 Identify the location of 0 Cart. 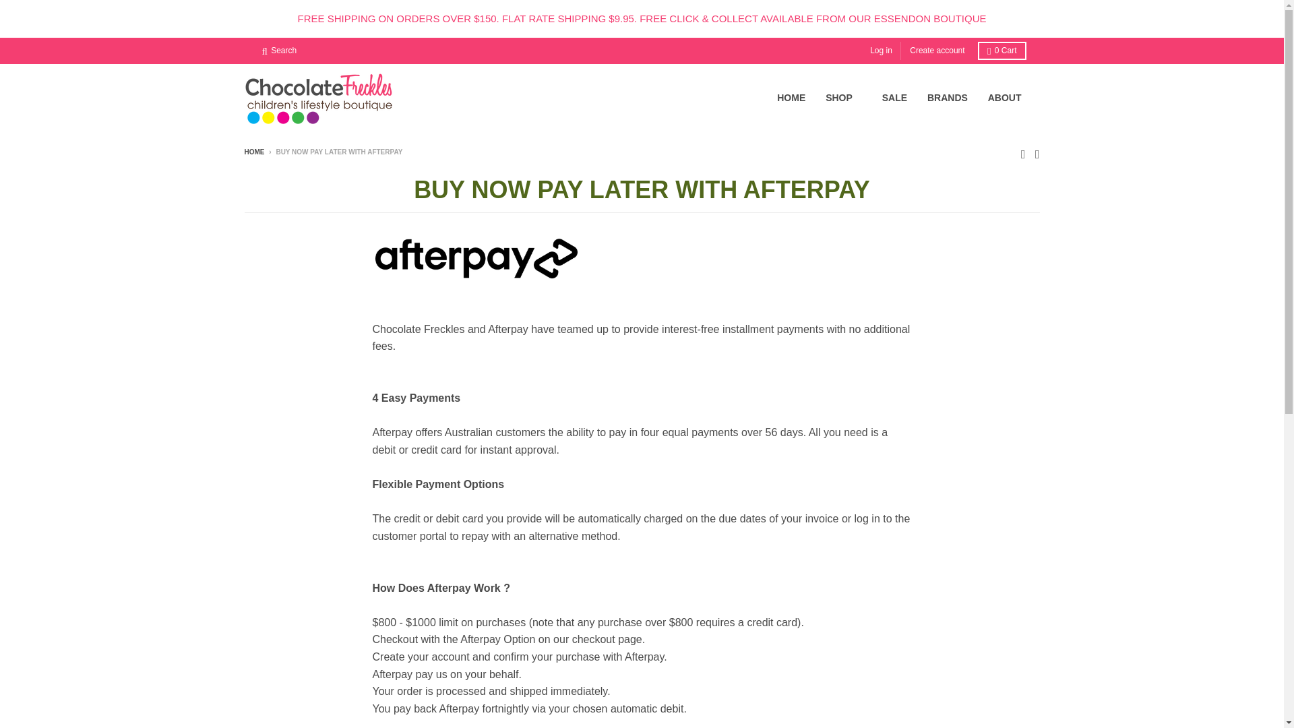
(1002, 50).